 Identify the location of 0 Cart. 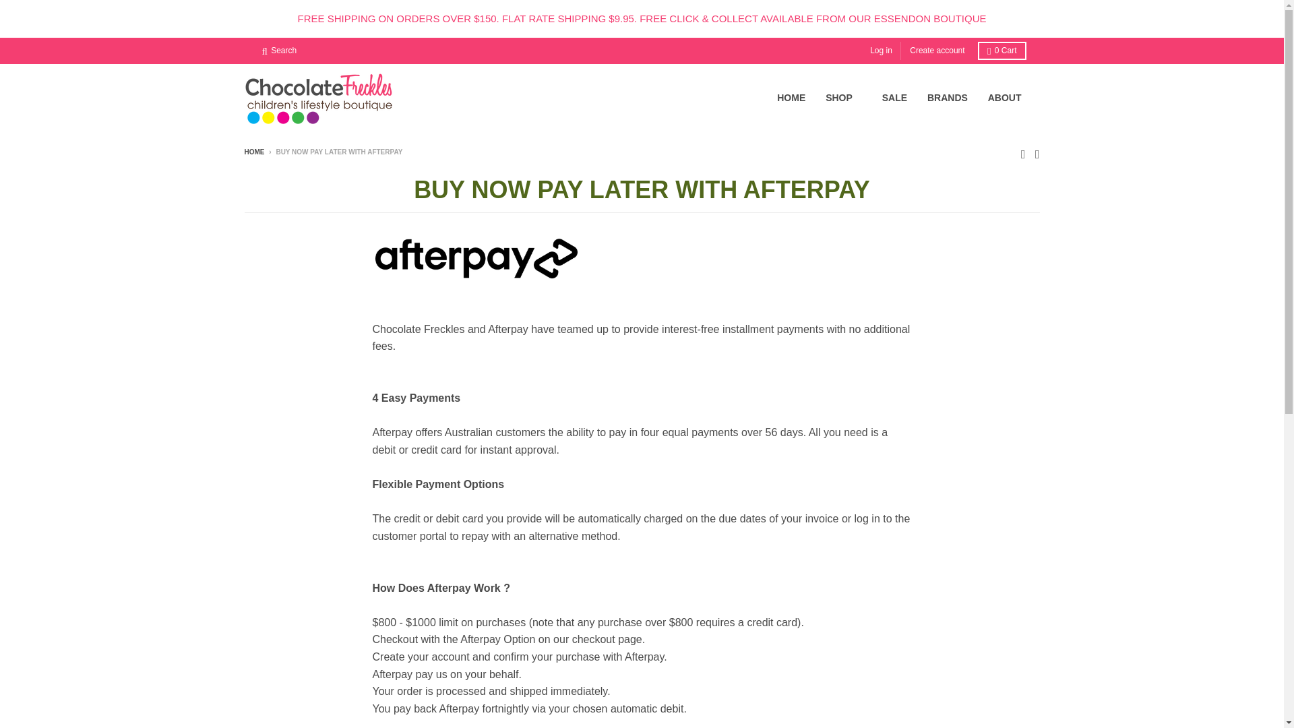
(1002, 50).